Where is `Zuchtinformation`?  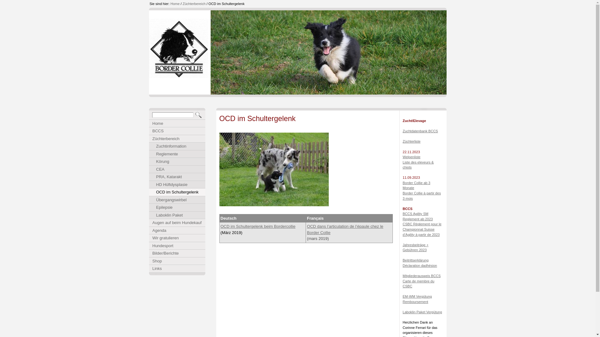 Zuchtinformation is located at coordinates (177, 146).